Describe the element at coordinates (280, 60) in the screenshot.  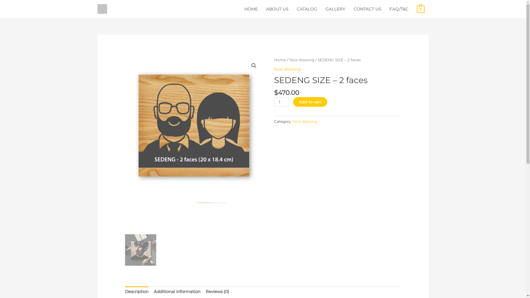
I see `Home` at that location.